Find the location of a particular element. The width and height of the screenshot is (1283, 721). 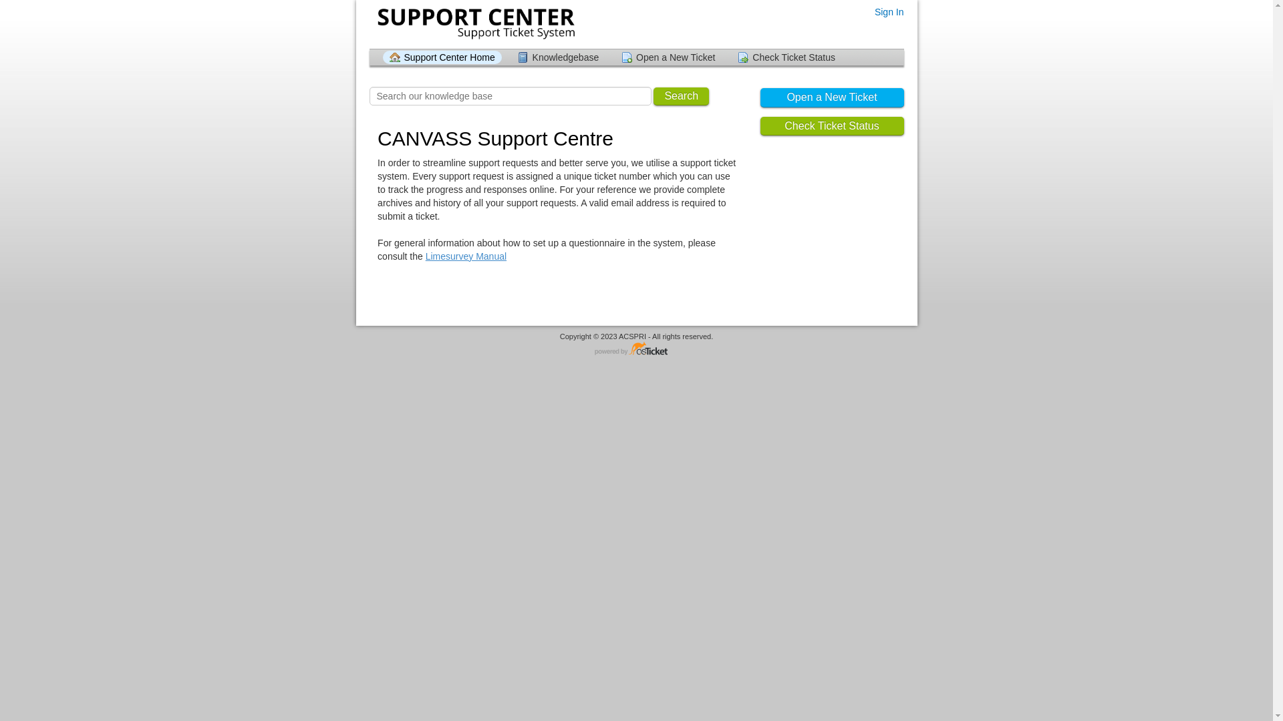

Check Ticket Status is located at coordinates (833, 127).